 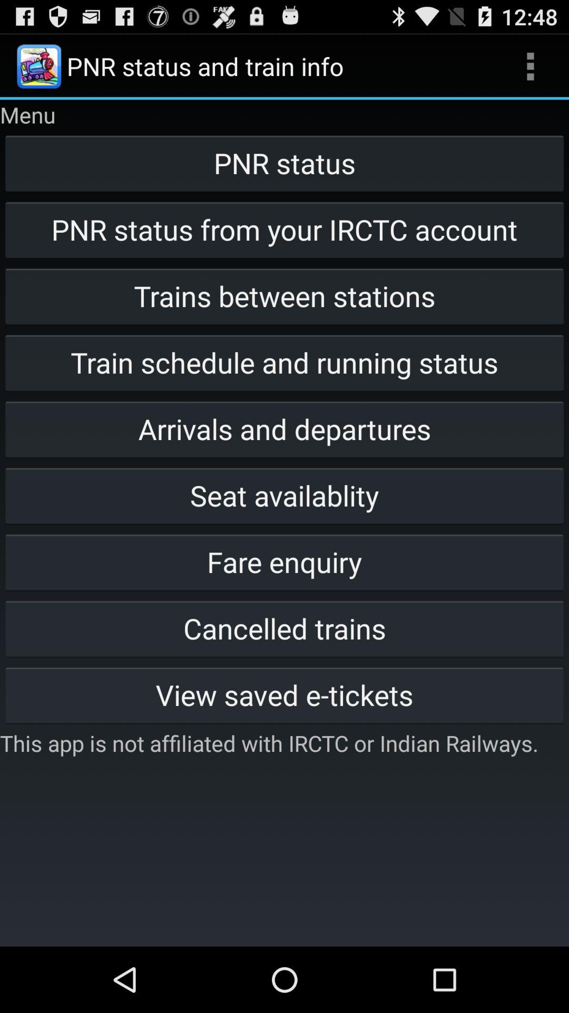 I want to click on tap the icon below this app is app, so click(x=284, y=912).